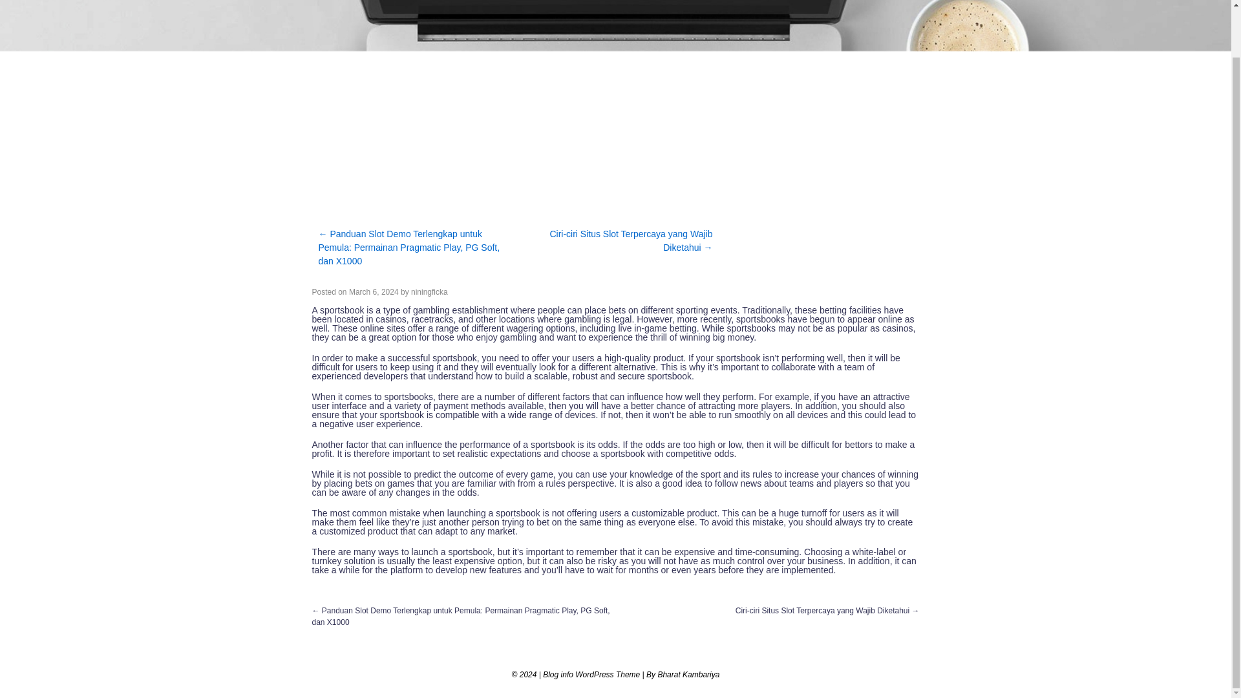 The image size is (1241, 698). Describe the element at coordinates (374, 292) in the screenshot. I see `7:23 pm` at that location.